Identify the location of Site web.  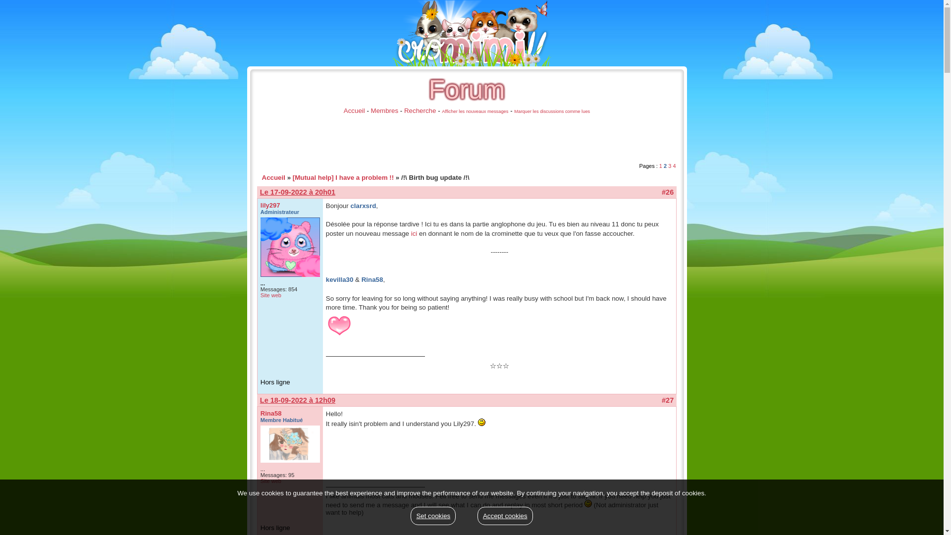
(271, 295).